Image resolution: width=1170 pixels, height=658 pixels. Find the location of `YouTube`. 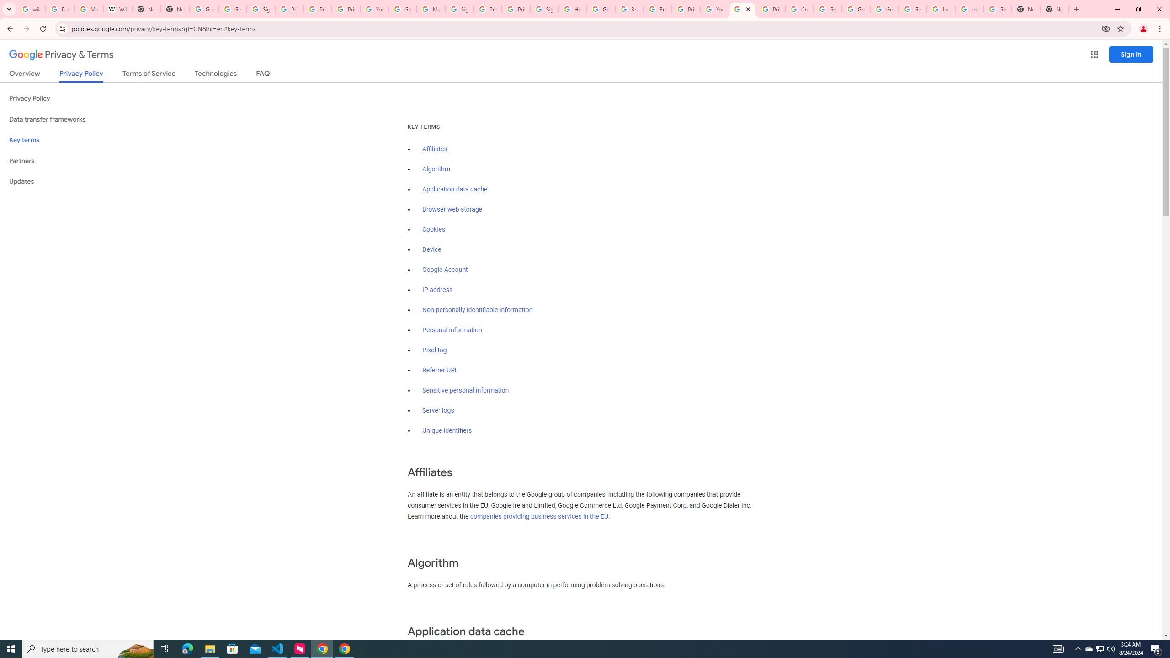

YouTube is located at coordinates (714, 9).